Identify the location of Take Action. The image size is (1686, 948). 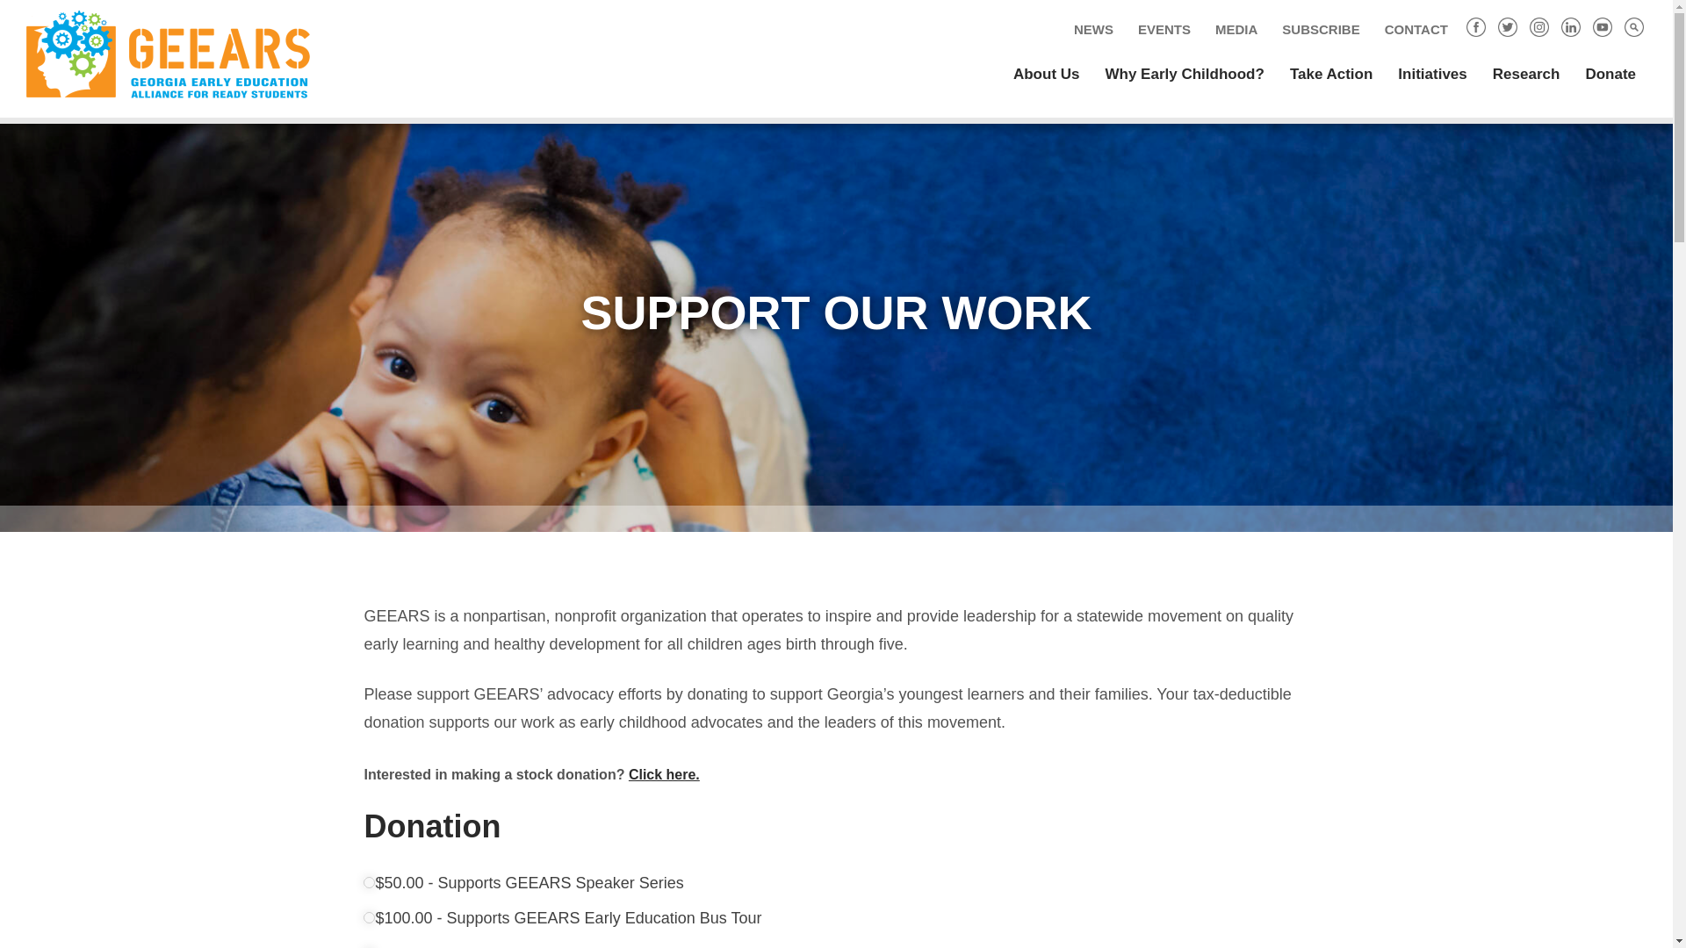
(1331, 74).